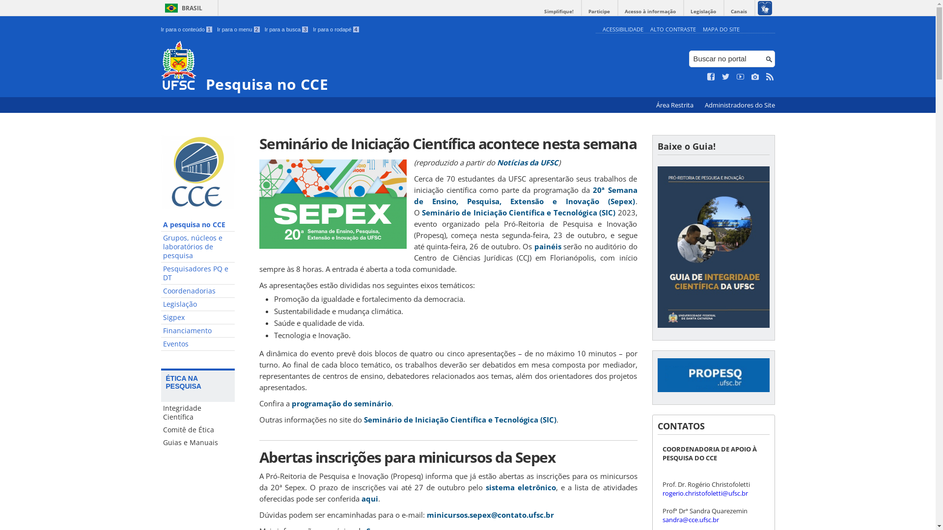 The height and width of the screenshot is (530, 943). I want to click on Veja no Instagram, so click(755, 77).